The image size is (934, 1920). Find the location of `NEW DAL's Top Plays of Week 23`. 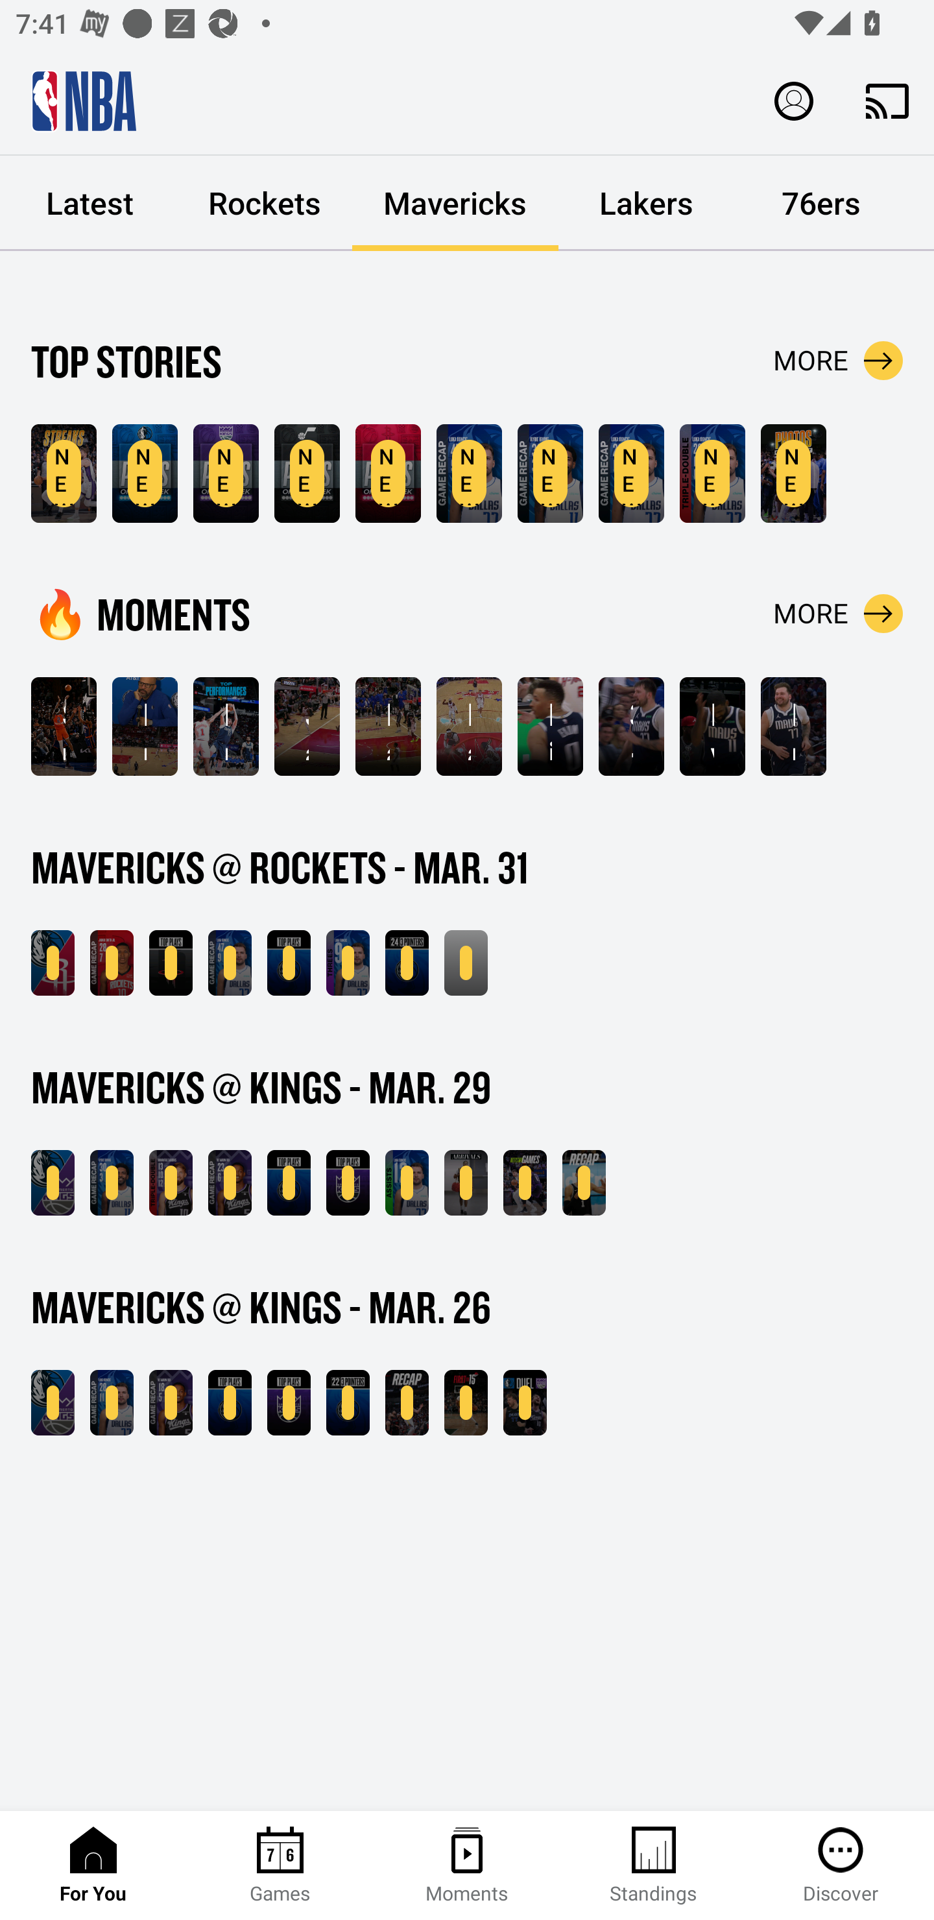

NEW DAL's Top Plays of Week 23 is located at coordinates (144, 474).